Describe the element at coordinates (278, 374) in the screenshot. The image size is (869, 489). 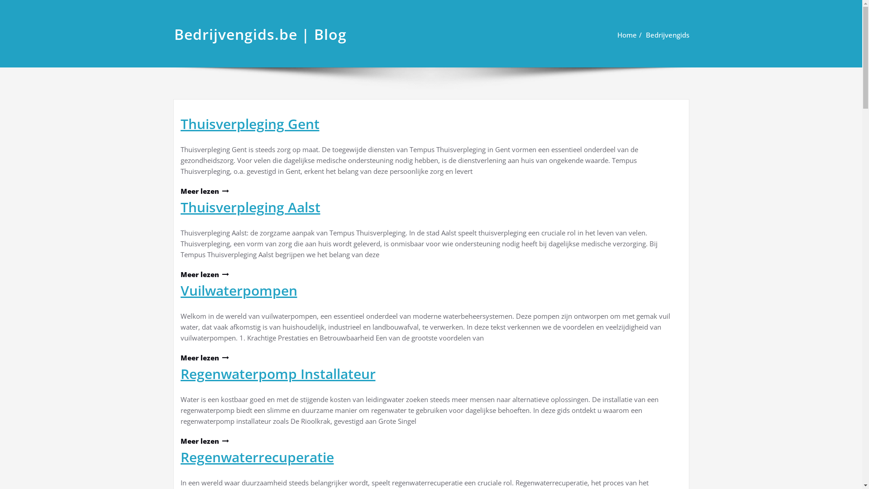
I see `Regenwaterpomp Installateur` at that location.